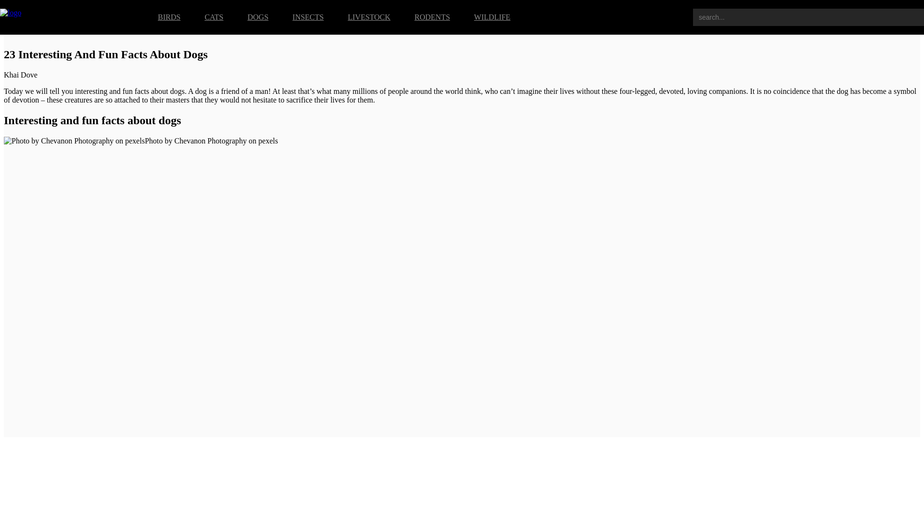 The image size is (924, 520). I want to click on WILDLIFE, so click(492, 17).